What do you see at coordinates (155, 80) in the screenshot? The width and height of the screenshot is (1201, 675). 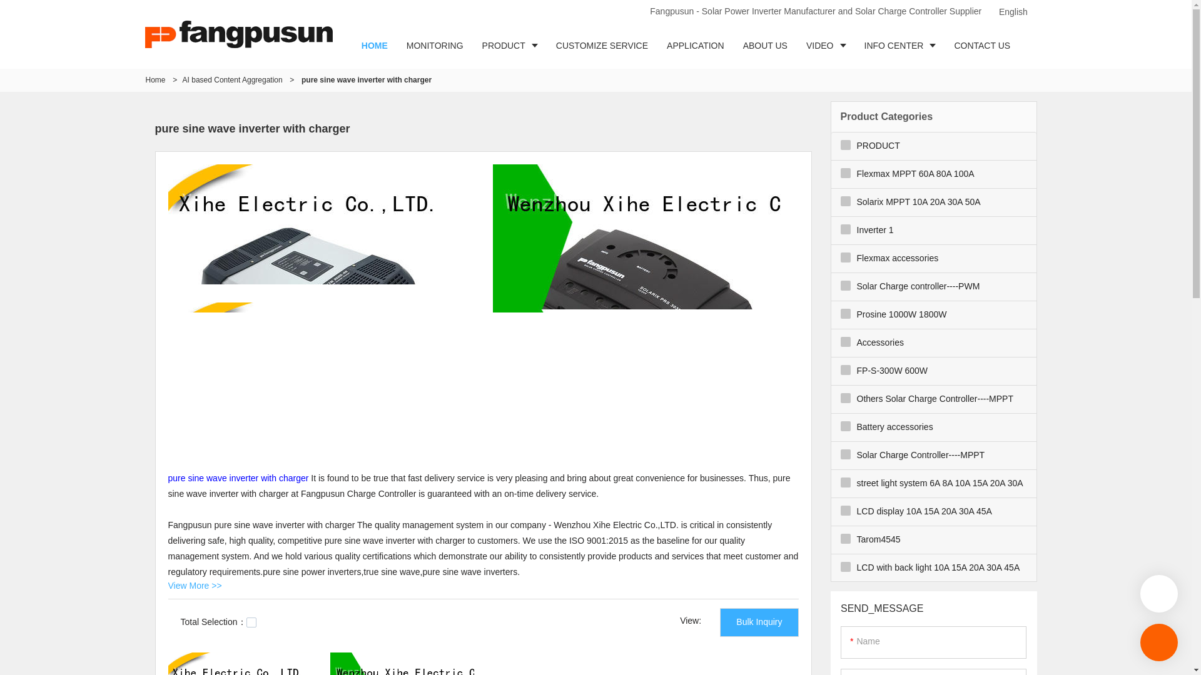 I see `Home` at bounding box center [155, 80].